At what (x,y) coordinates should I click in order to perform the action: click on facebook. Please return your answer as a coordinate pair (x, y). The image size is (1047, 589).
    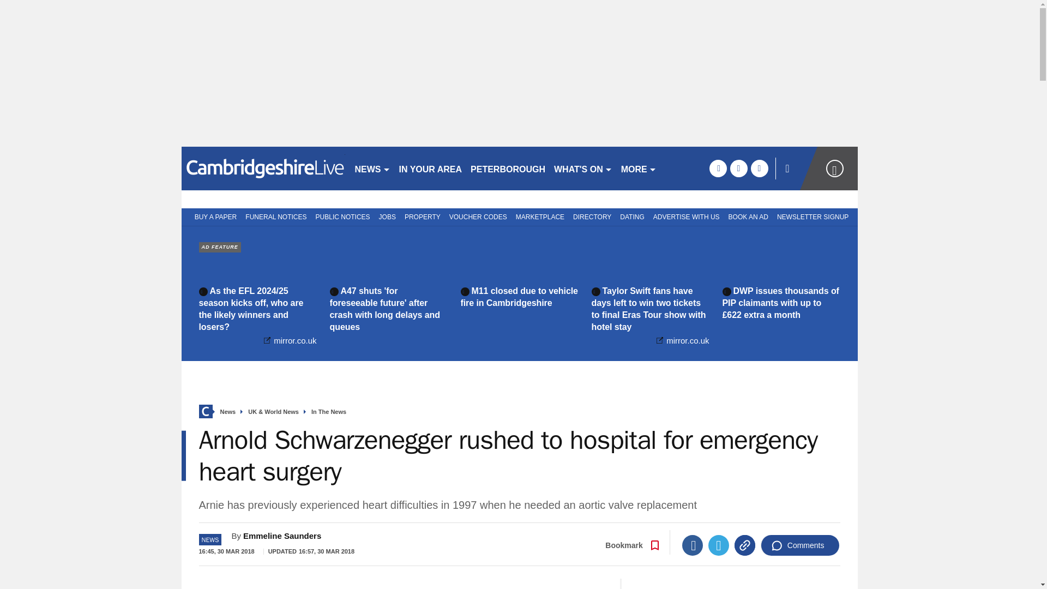
    Looking at the image, I should click on (718, 168).